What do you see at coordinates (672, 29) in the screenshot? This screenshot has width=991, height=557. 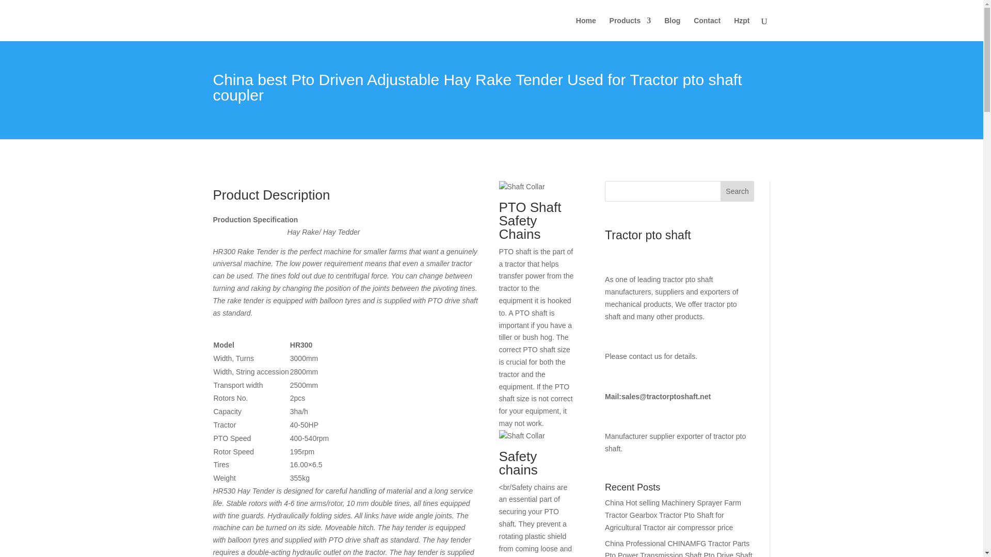 I see `Blog` at bounding box center [672, 29].